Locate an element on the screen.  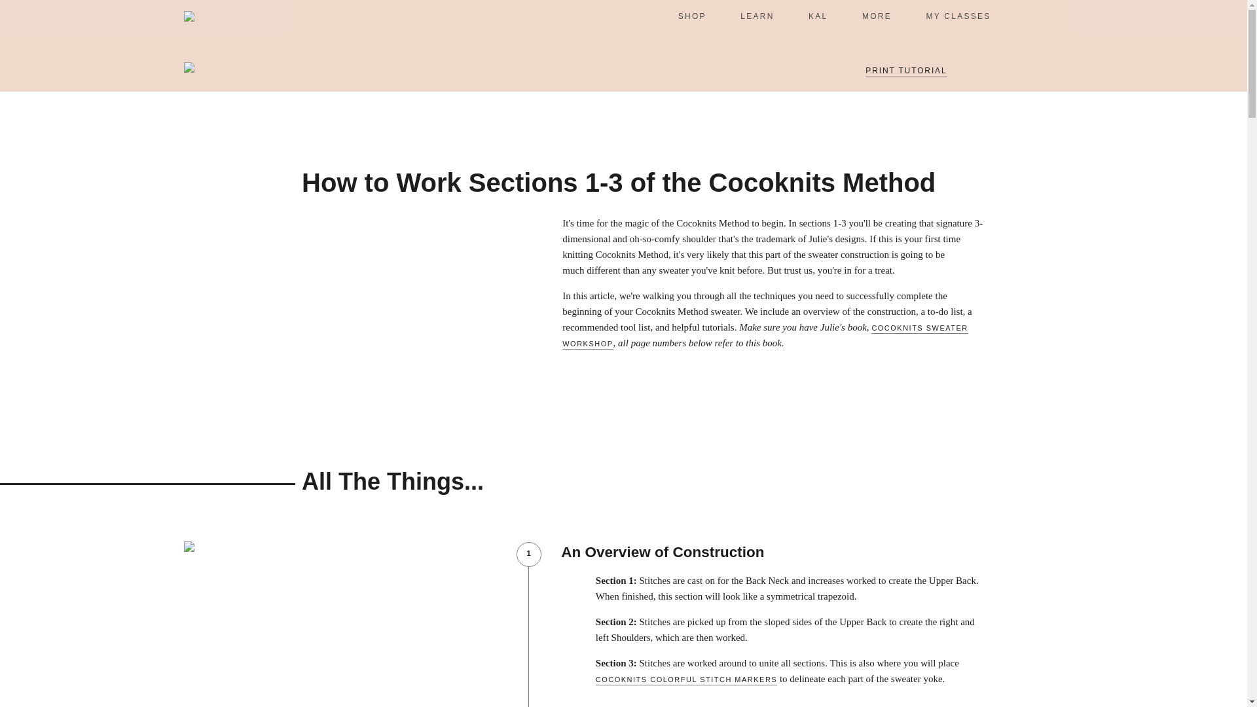
PRINT TUTORIAL is located at coordinates (906, 71).